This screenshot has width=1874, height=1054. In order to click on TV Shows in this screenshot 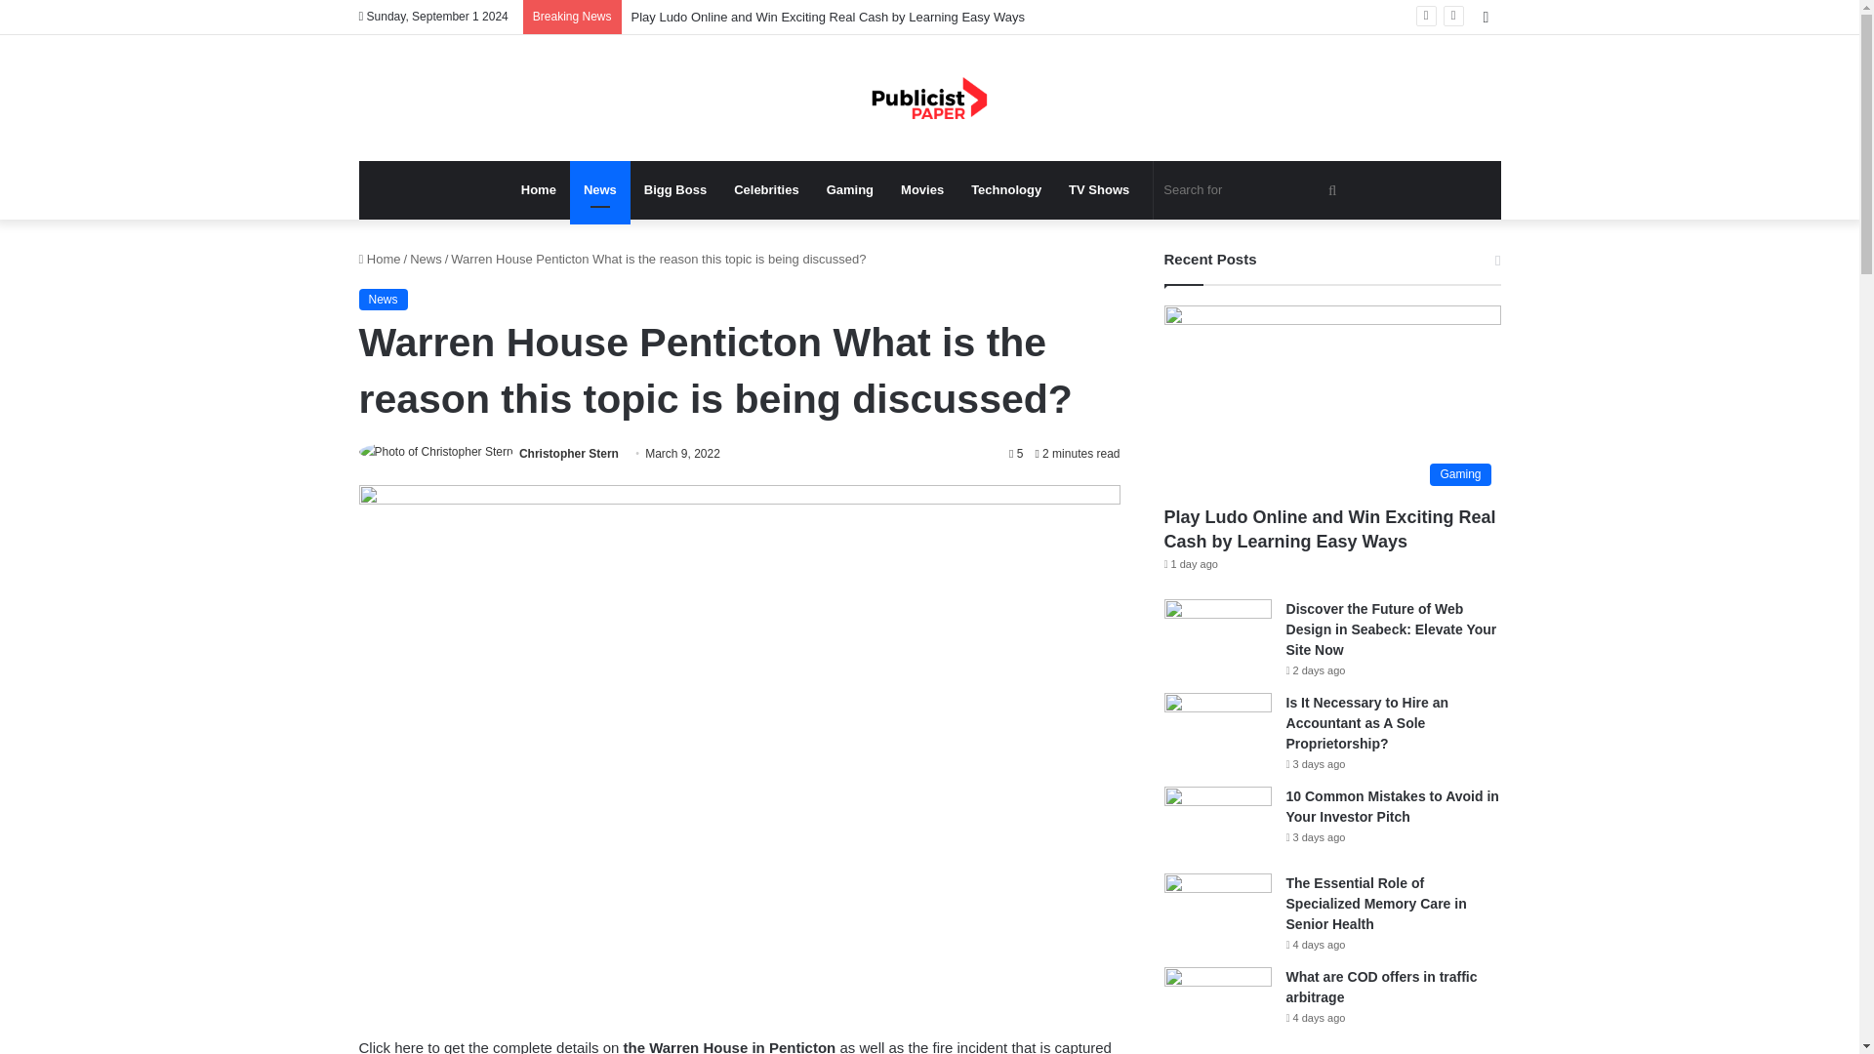, I will do `click(1099, 189)`.